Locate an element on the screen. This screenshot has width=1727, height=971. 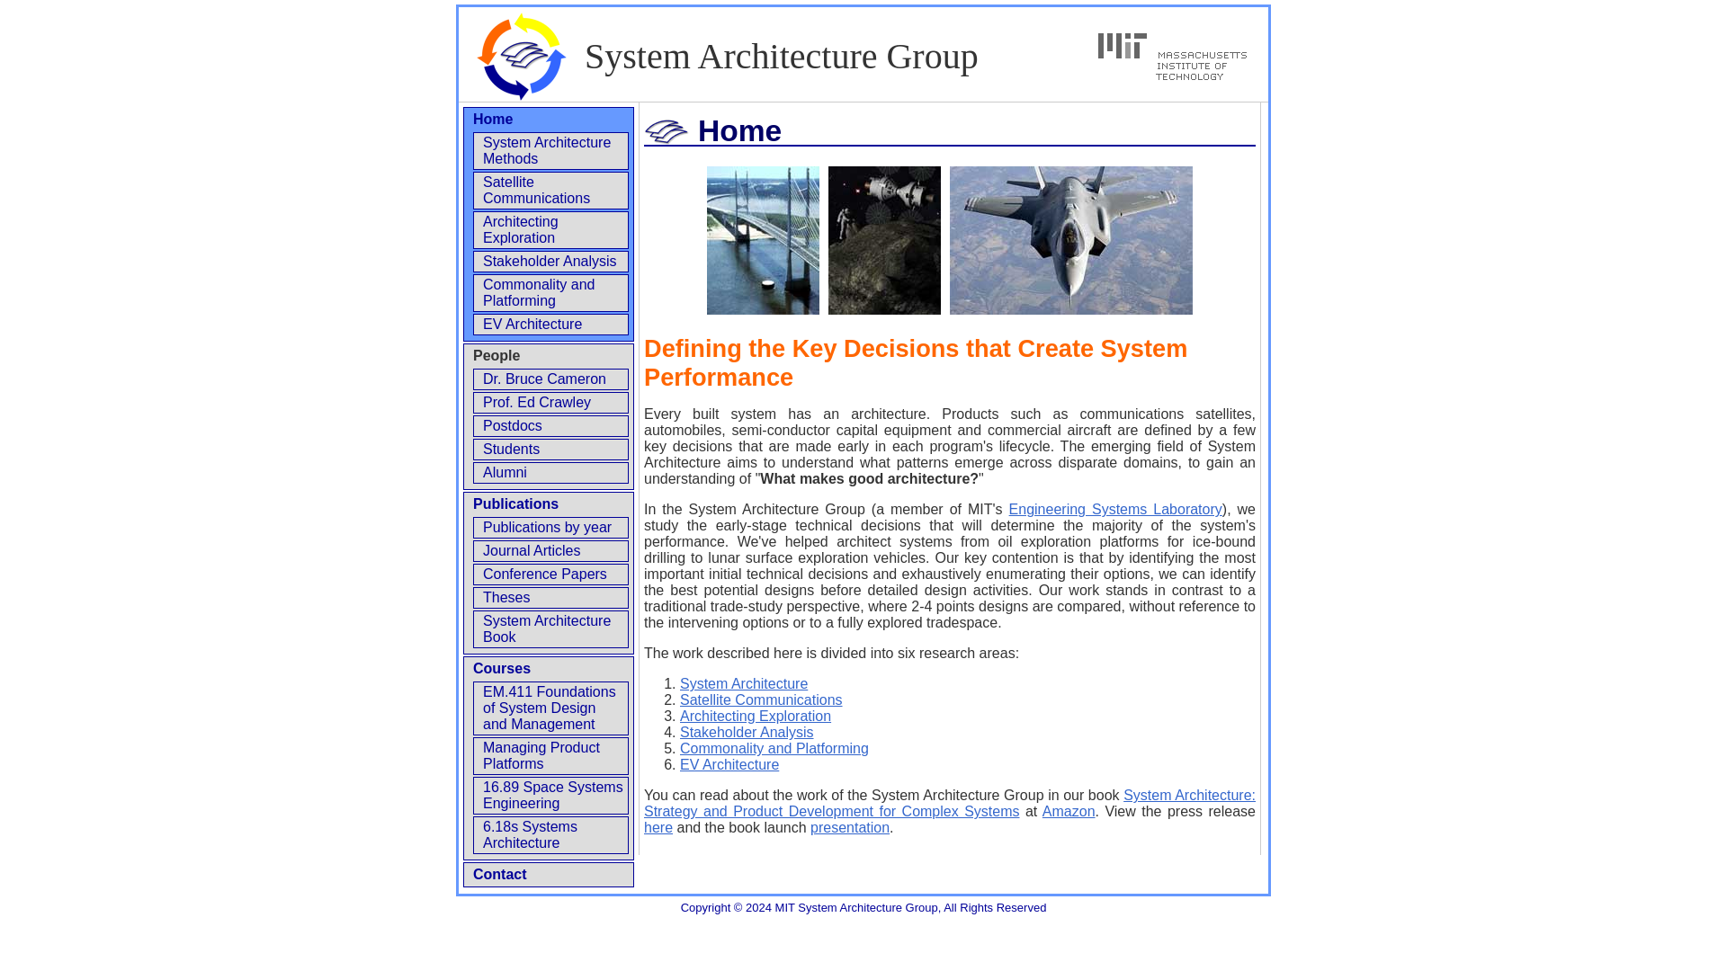
Dr. Bruce Cameron is located at coordinates (544, 378).